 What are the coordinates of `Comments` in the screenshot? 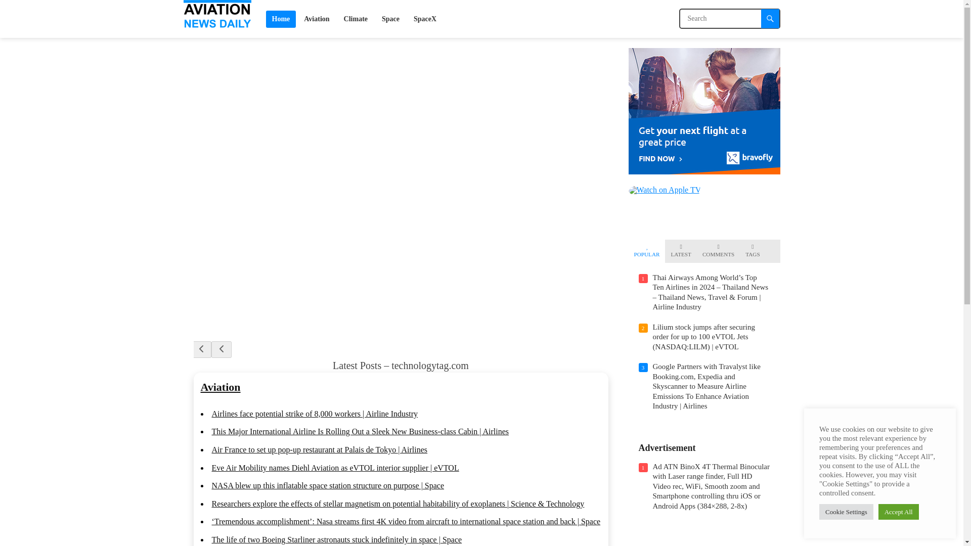 It's located at (718, 251).